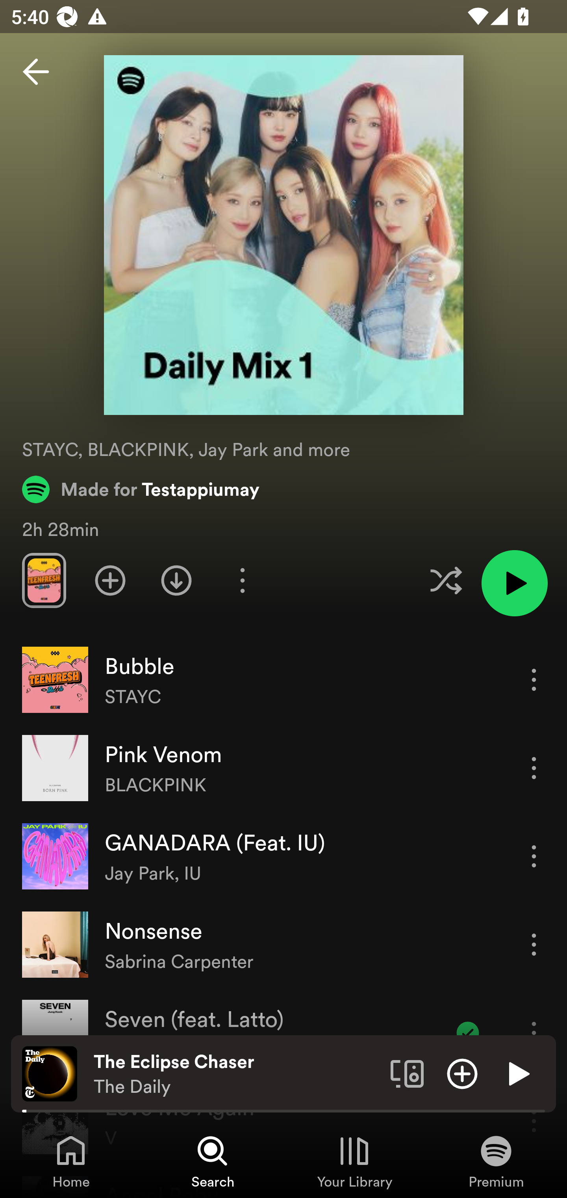  I want to click on More options for playlist Daily Mix 1, so click(242, 580).